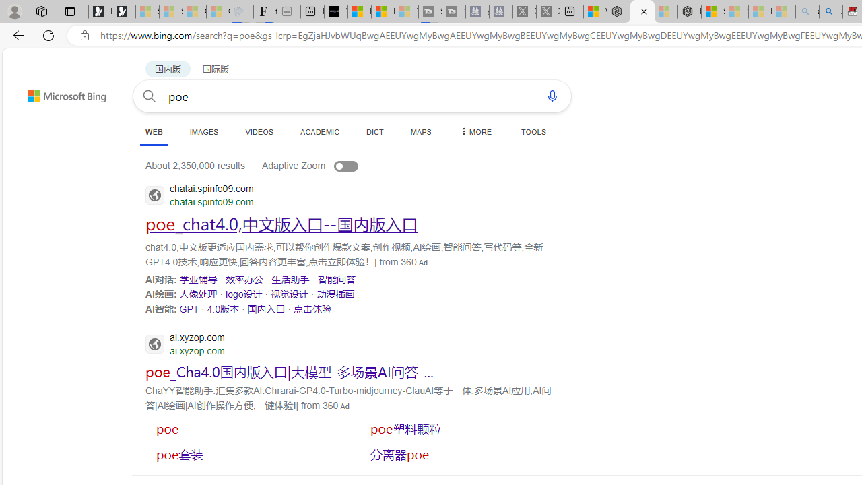  Describe the element at coordinates (323, 166) in the screenshot. I see `Adaptive Zoom` at that location.